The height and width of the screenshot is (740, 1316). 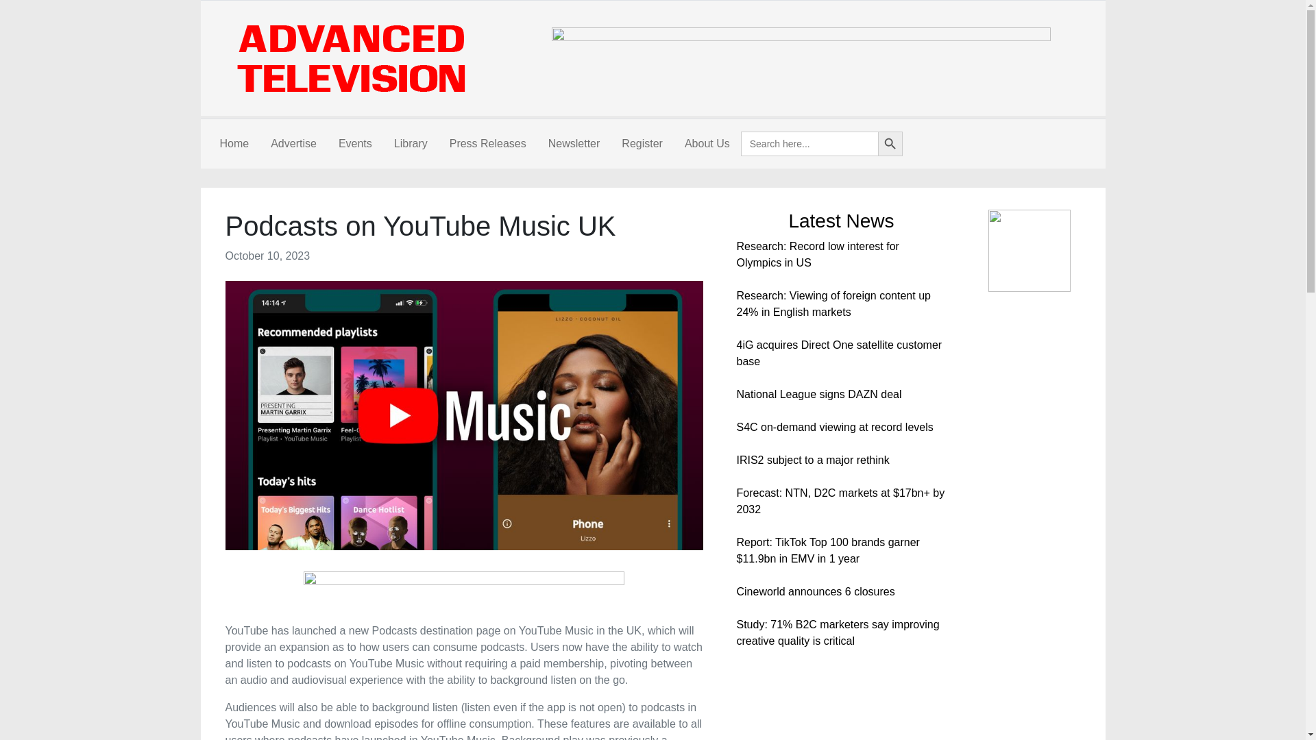 What do you see at coordinates (355, 144) in the screenshot?
I see `Events` at bounding box center [355, 144].